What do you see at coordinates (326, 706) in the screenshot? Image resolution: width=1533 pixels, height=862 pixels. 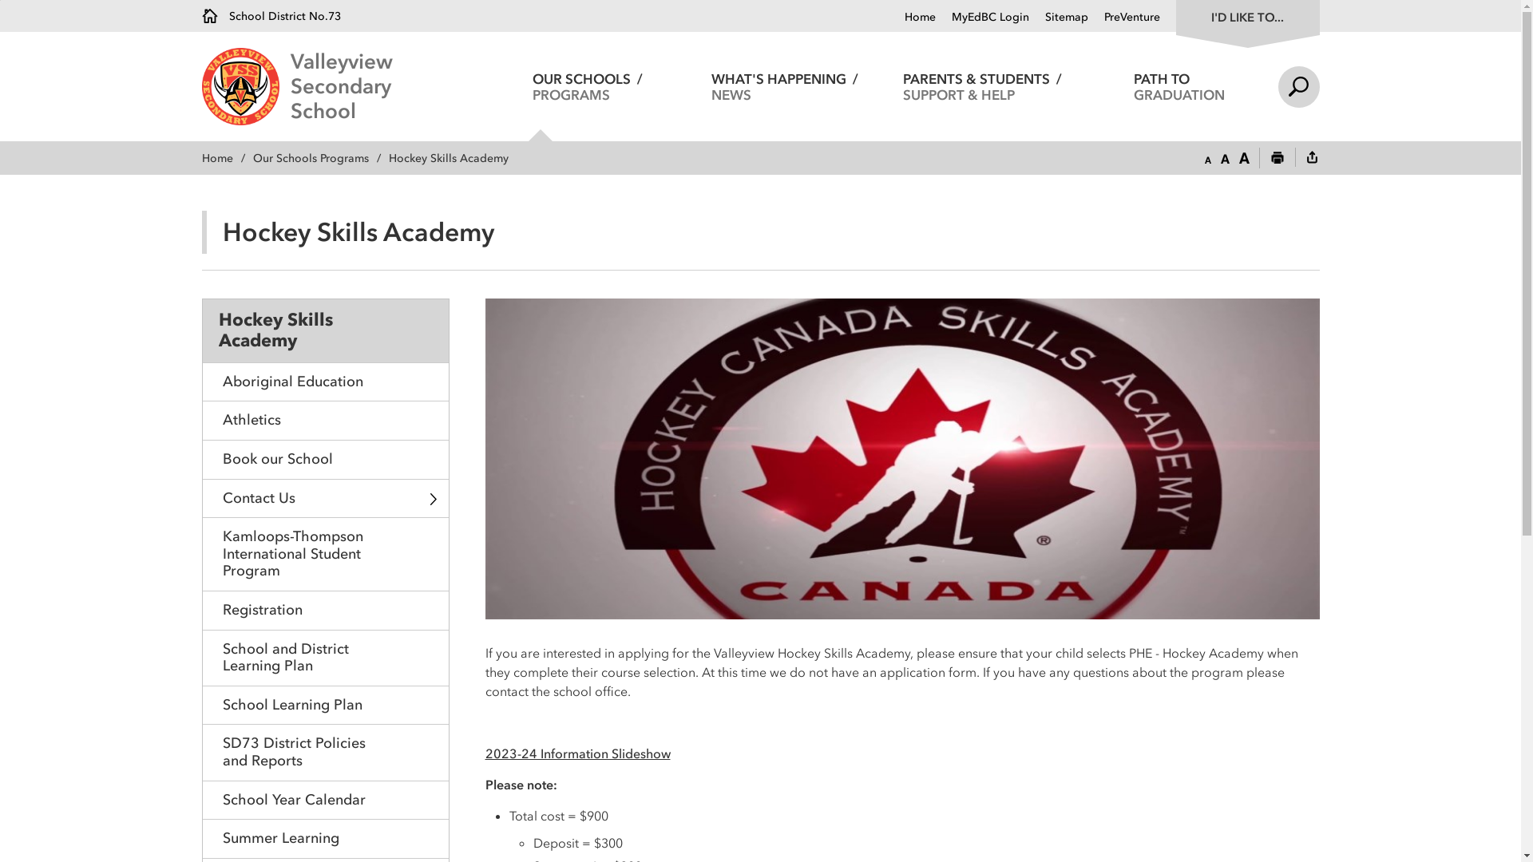 I see `School Learning Plan` at bounding box center [326, 706].